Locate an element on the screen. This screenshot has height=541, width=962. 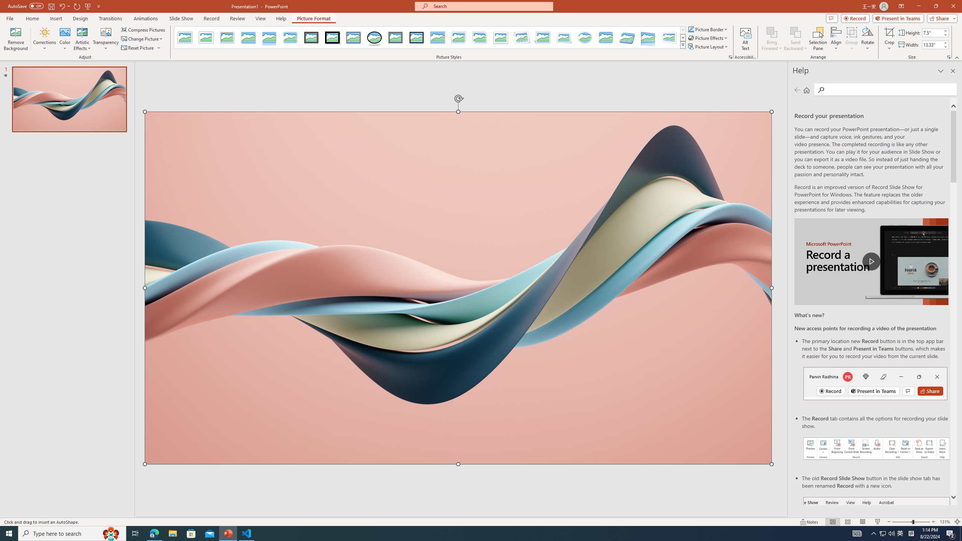
Design is located at coordinates (80, 18).